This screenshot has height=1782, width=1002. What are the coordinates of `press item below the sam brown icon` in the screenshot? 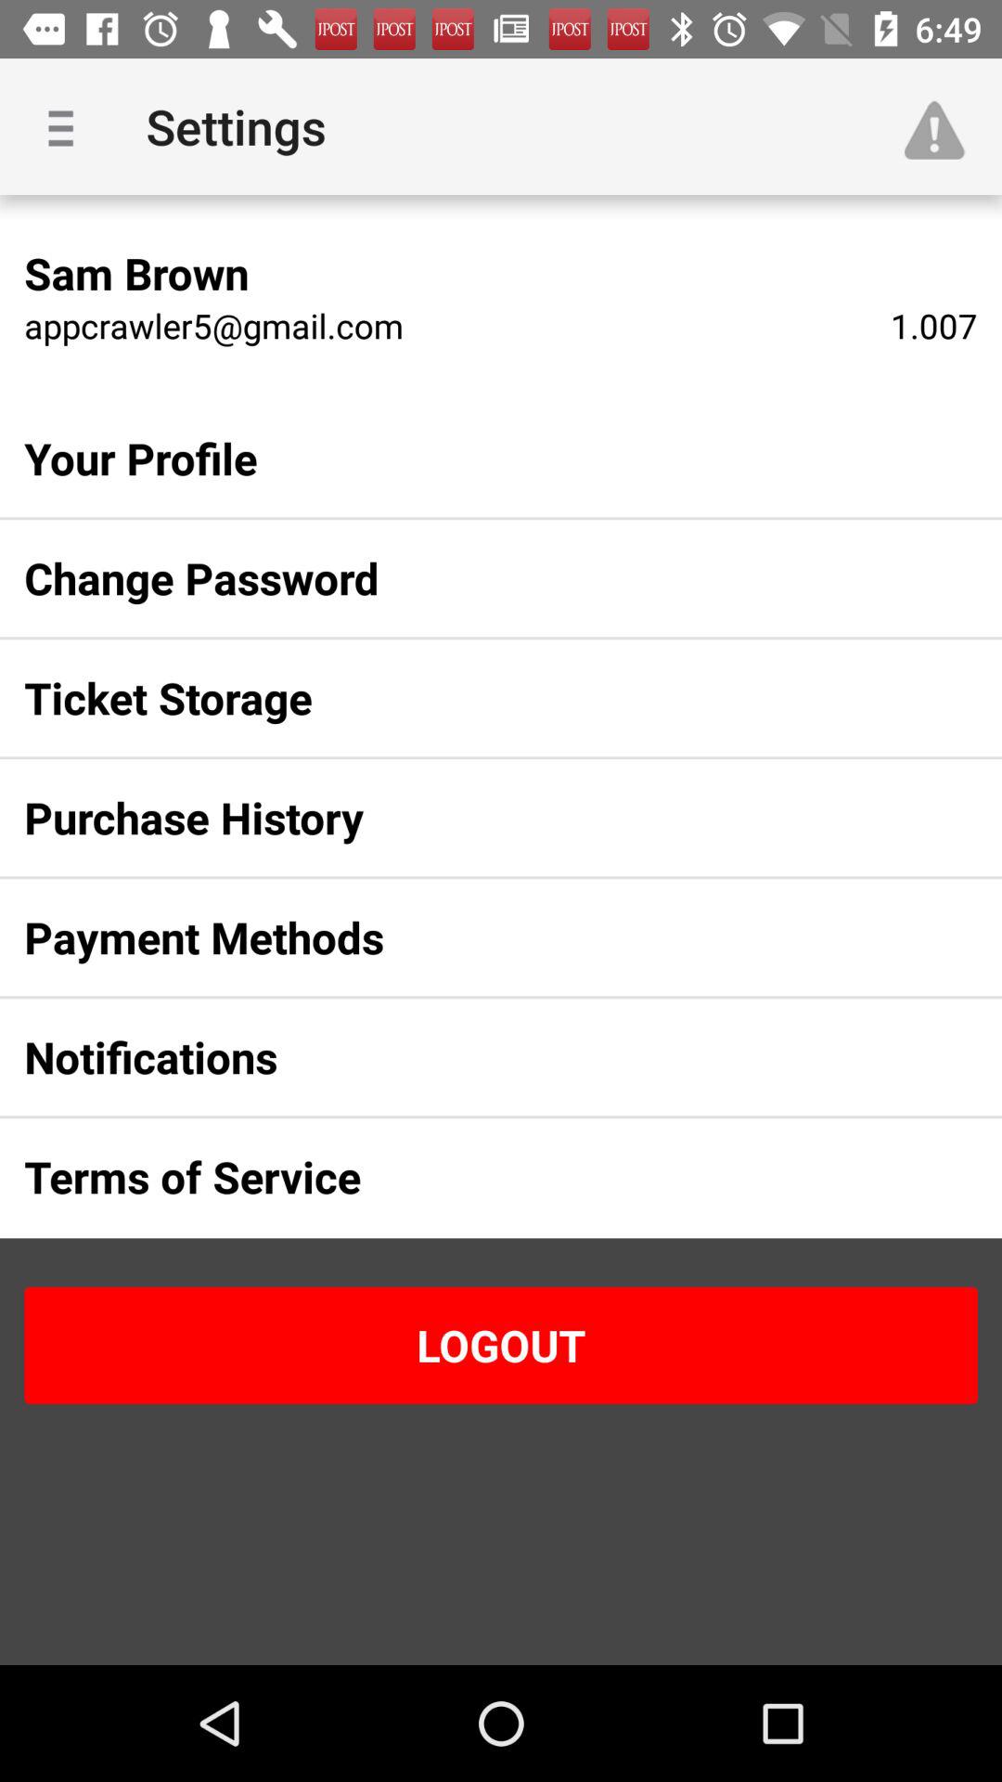 It's located at (213, 325).